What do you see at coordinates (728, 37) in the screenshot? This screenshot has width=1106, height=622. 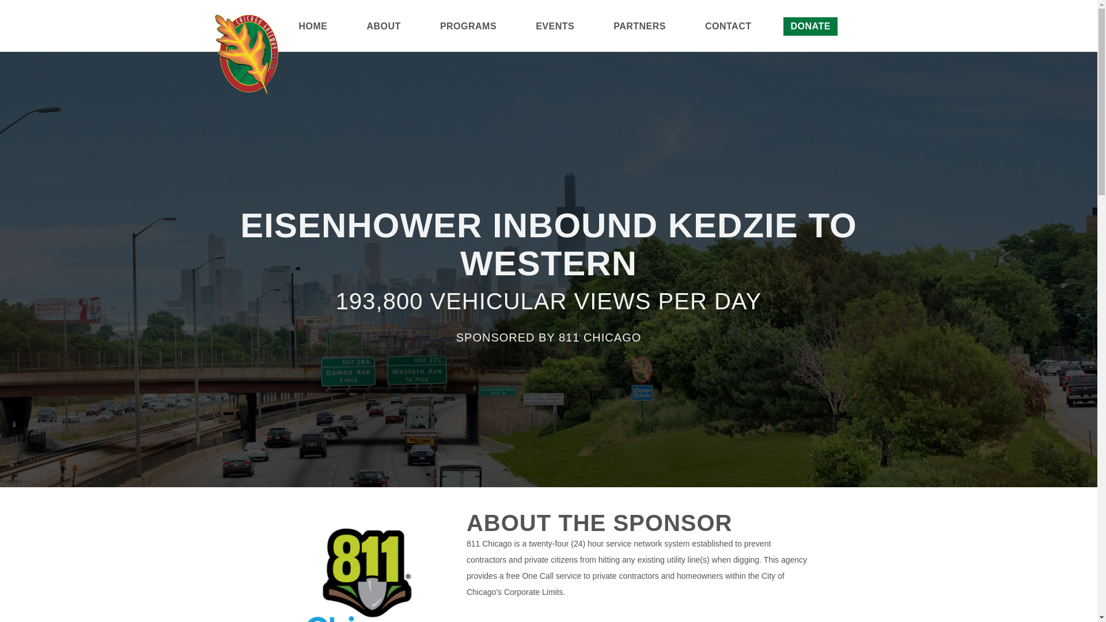 I see `CONTACT` at bounding box center [728, 37].